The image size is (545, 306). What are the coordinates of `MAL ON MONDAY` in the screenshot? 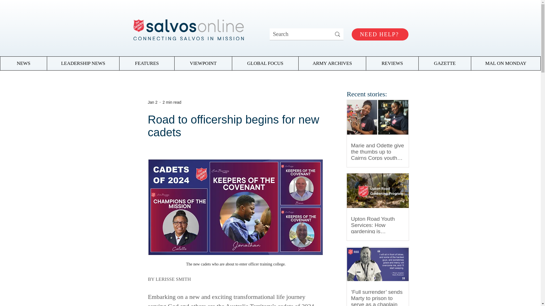 It's located at (506, 63).